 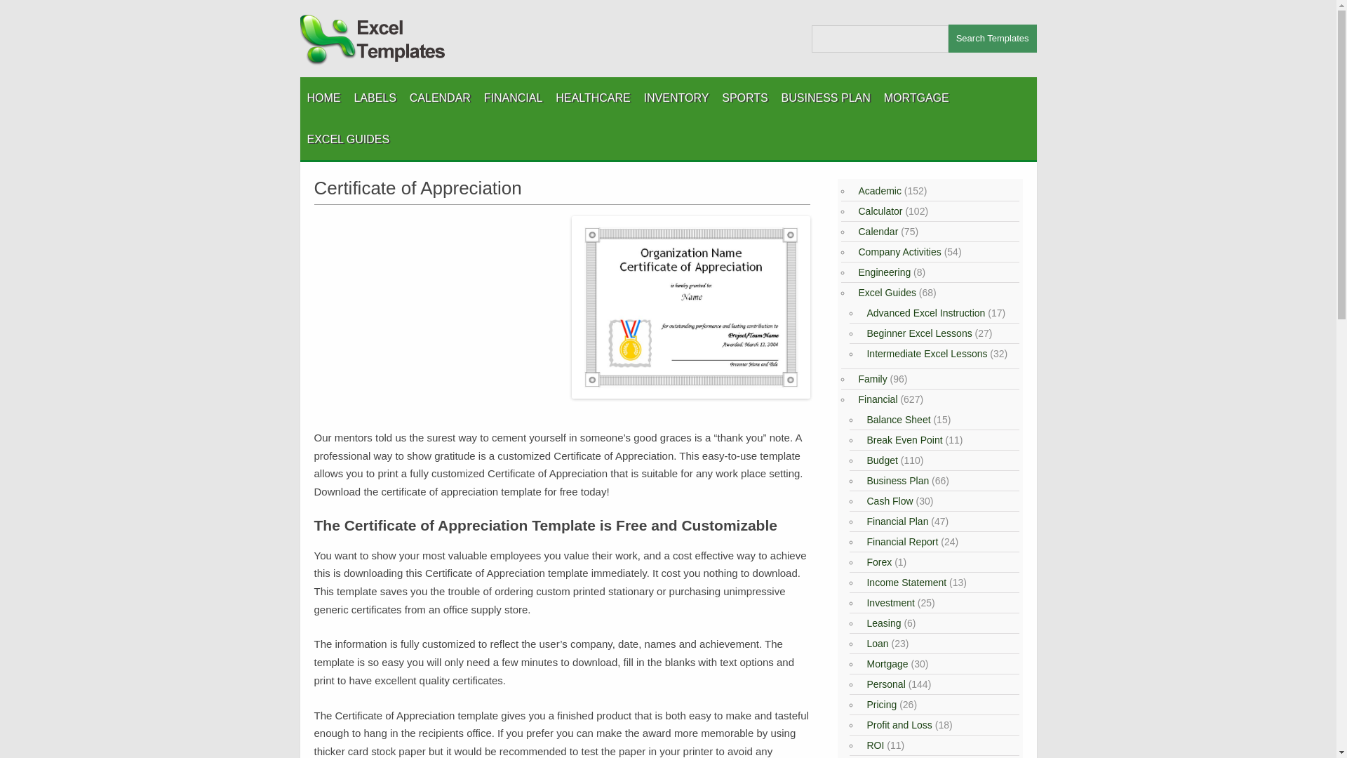 I want to click on Balance Sheet, so click(x=897, y=419).